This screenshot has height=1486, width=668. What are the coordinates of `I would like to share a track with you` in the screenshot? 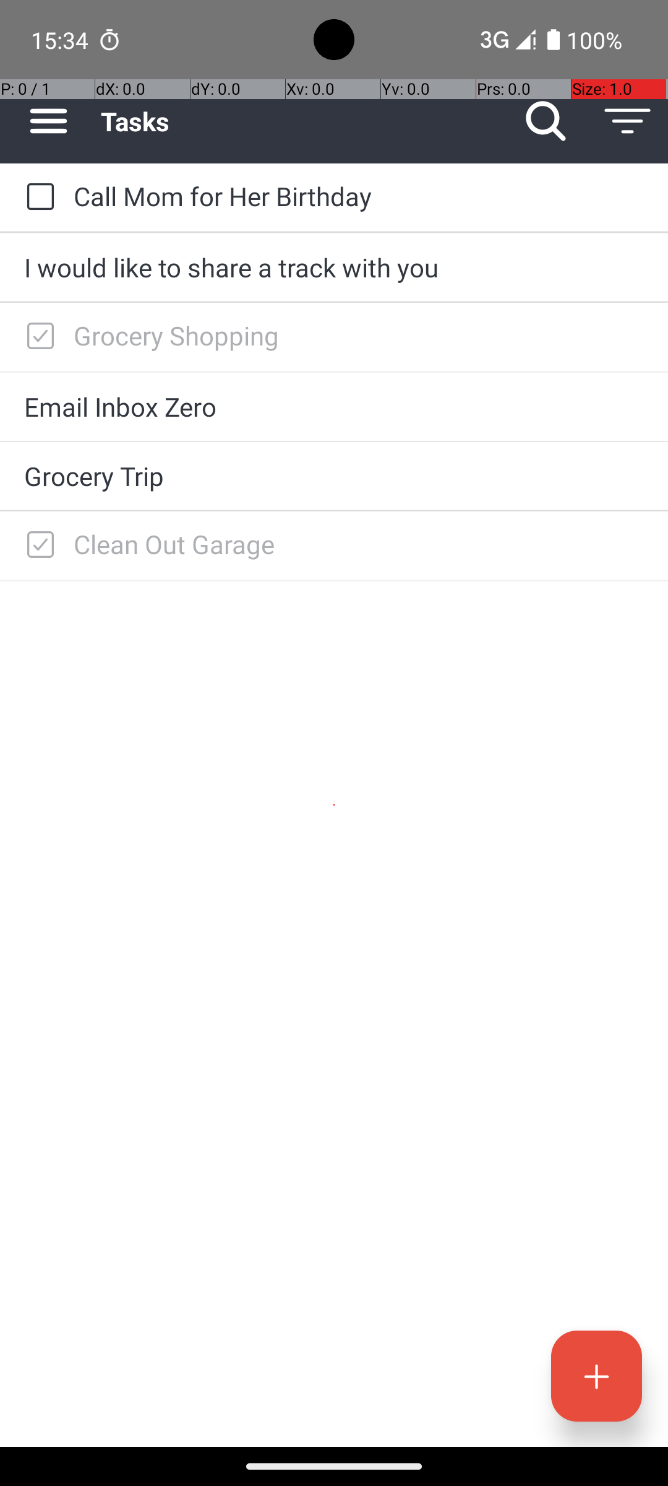 It's located at (334, 267).